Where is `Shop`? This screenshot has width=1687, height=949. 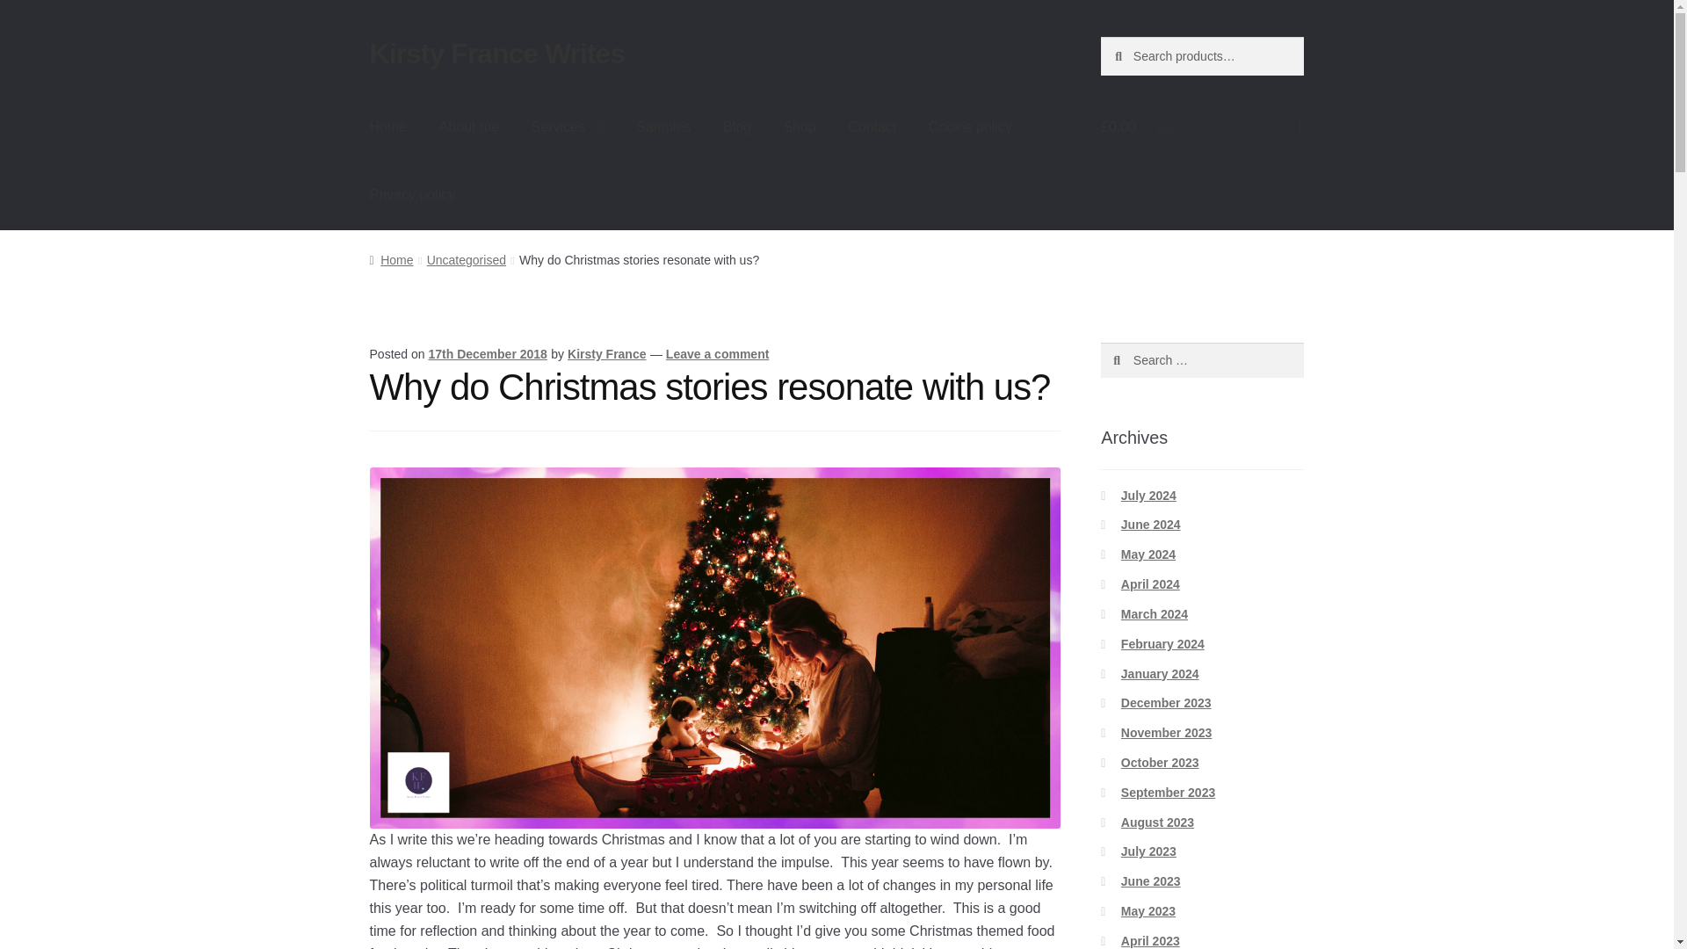
Shop is located at coordinates (800, 127).